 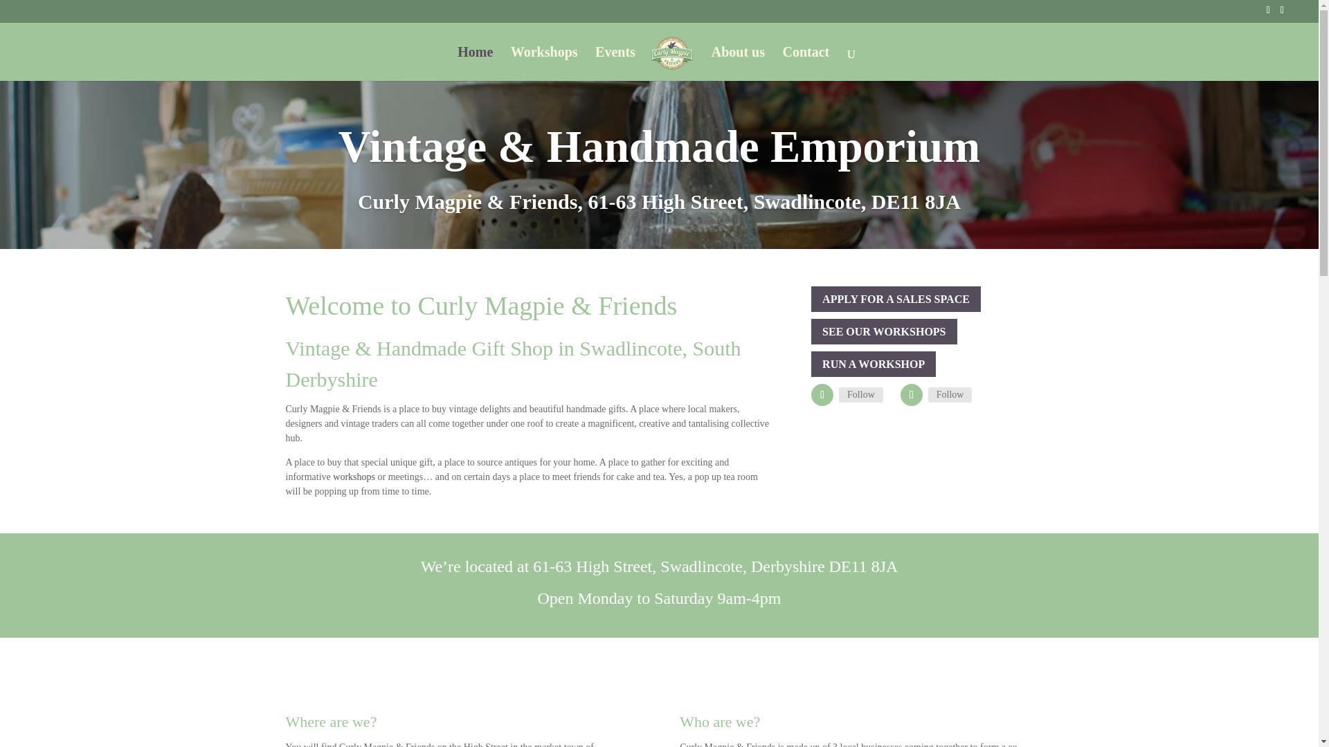 I want to click on Follow on Facebook, so click(x=822, y=395).